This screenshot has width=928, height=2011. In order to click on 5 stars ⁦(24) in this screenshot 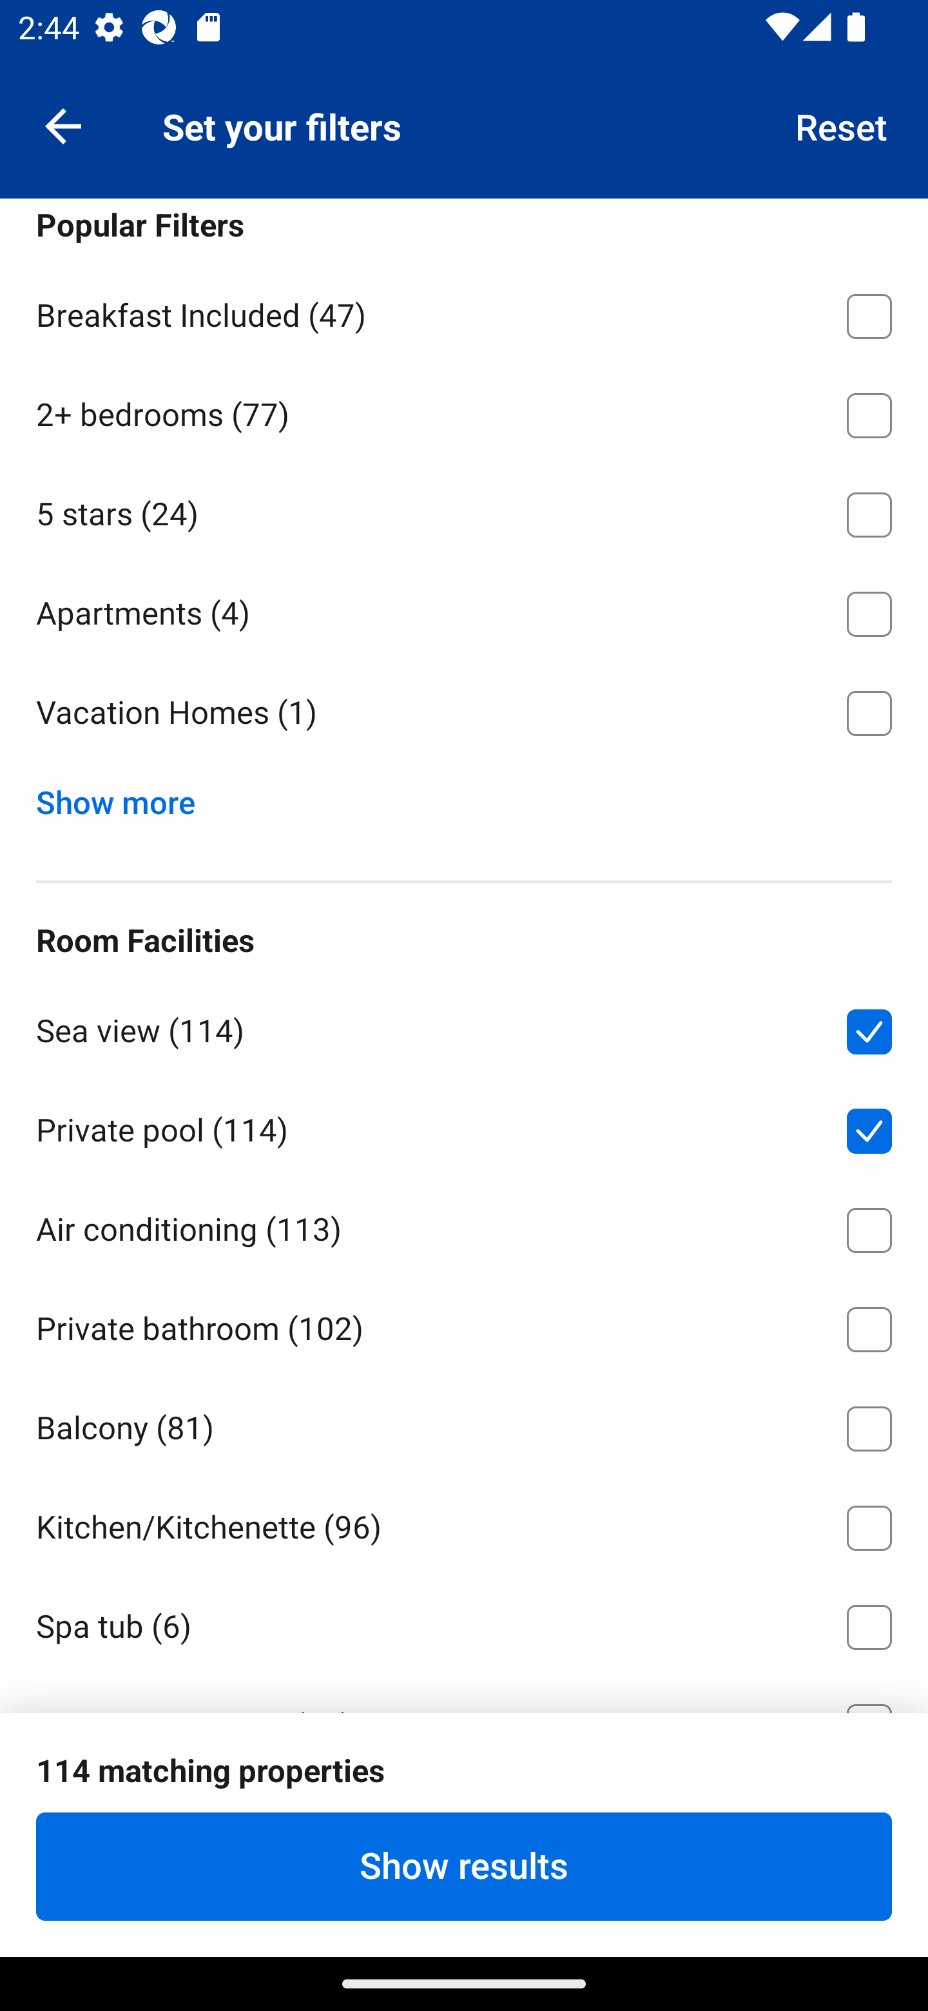, I will do `click(464, 510)`.